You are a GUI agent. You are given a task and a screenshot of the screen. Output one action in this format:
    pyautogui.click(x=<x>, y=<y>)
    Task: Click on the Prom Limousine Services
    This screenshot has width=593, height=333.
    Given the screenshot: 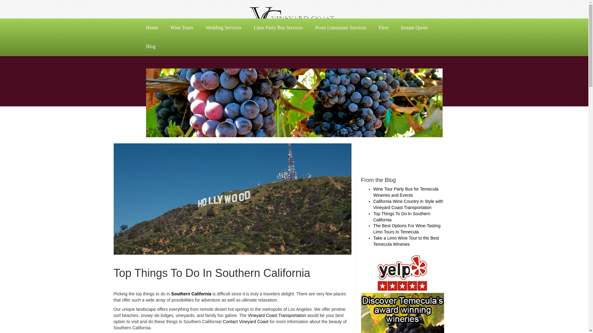 What is the action you would take?
    pyautogui.click(x=340, y=28)
    